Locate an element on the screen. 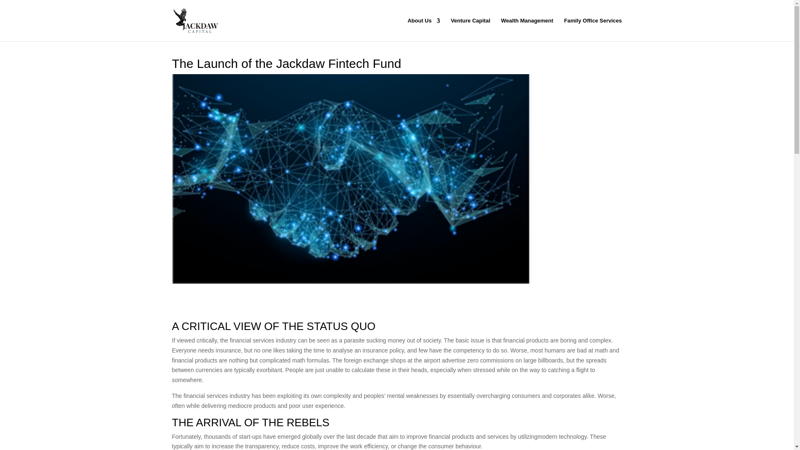 This screenshot has height=450, width=800. About Us is located at coordinates (423, 30).